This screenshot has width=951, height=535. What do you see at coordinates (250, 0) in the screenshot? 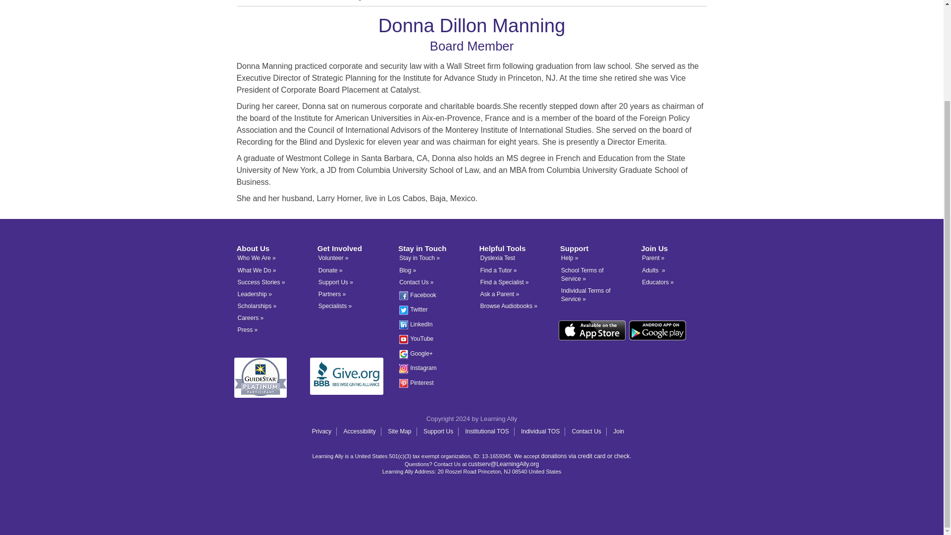
I see `About Us` at bounding box center [250, 0].